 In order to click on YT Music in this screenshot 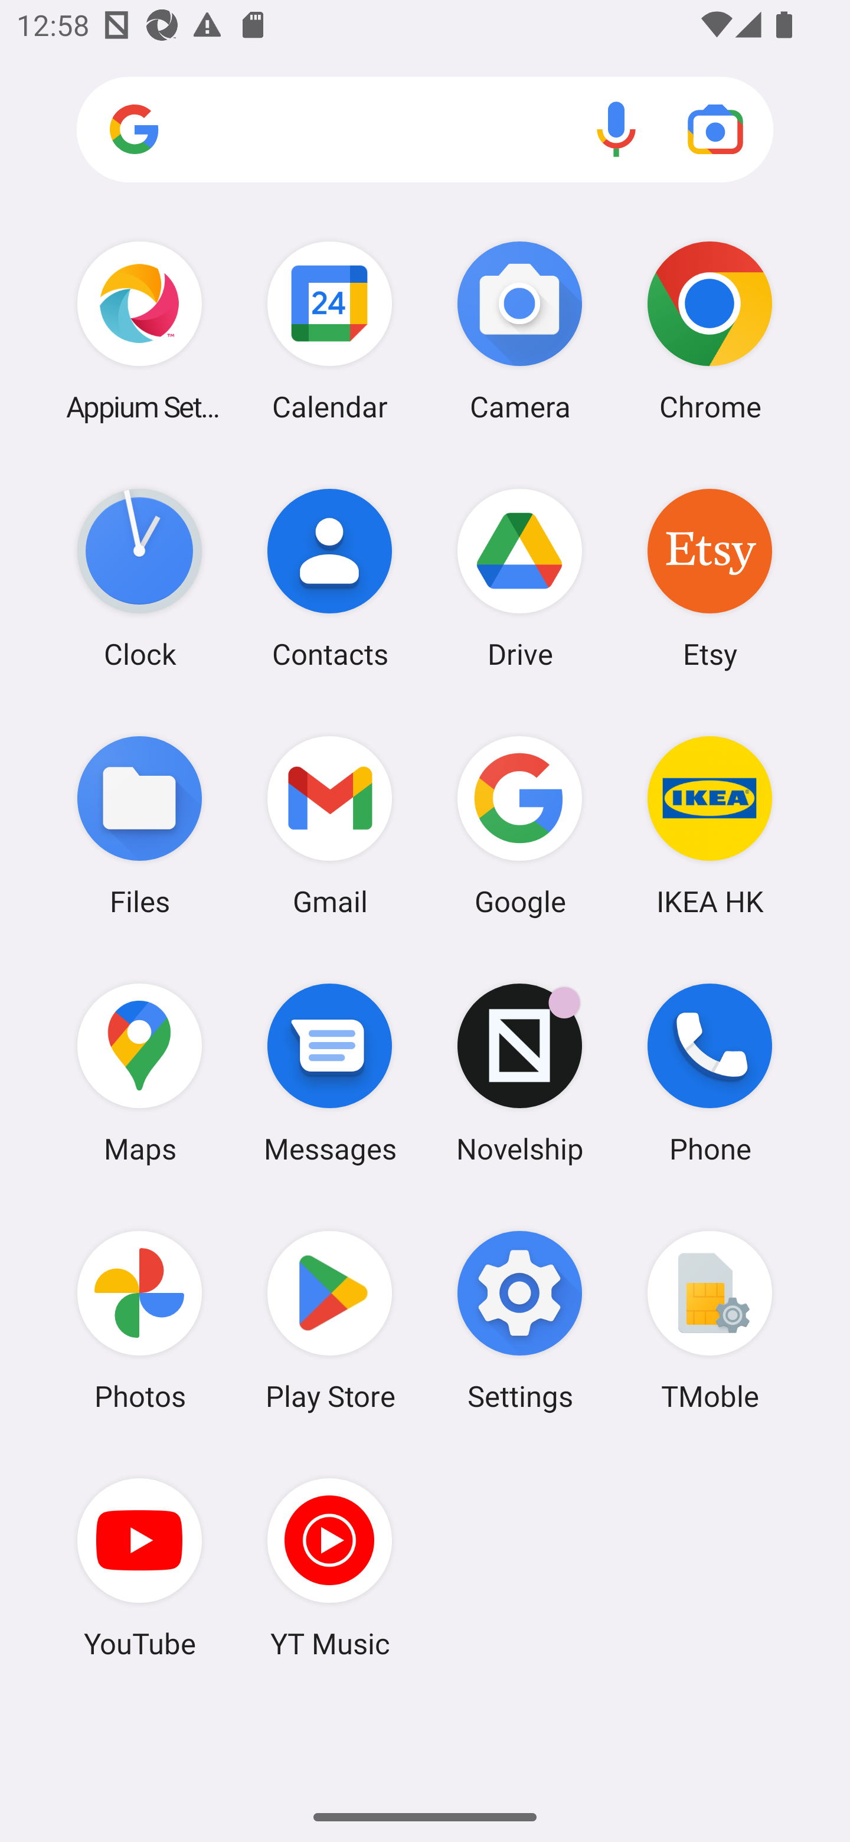, I will do `click(329, 1567)`.